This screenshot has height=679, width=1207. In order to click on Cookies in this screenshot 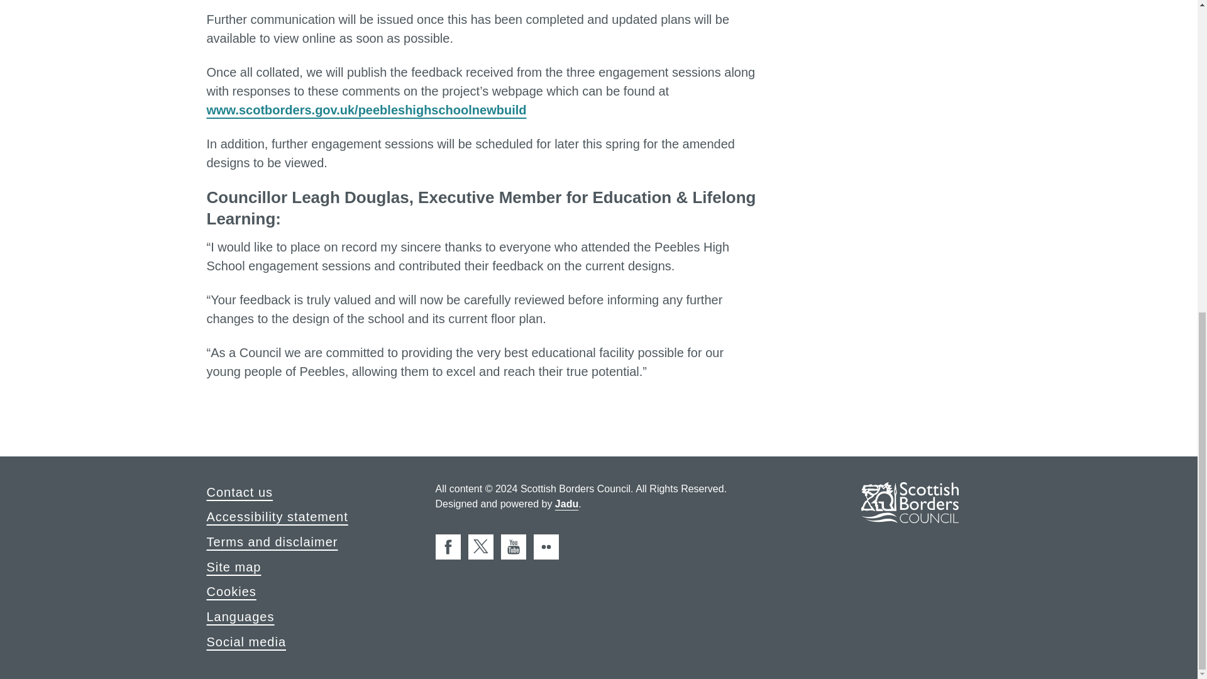, I will do `click(231, 591)`.